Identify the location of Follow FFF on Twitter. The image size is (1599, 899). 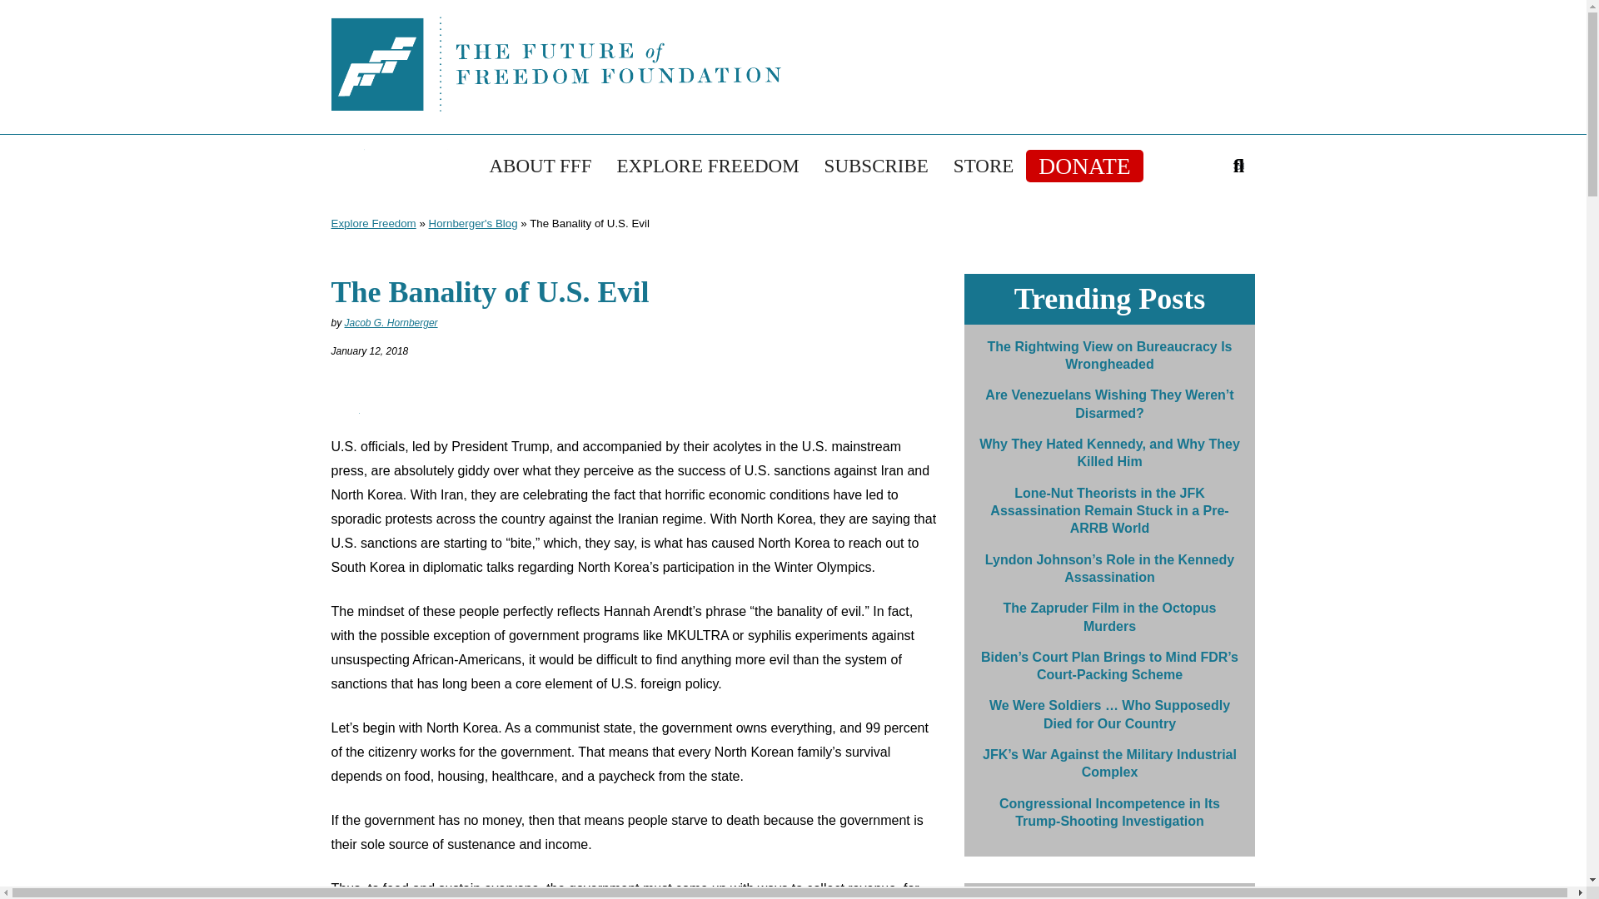
(347, 165).